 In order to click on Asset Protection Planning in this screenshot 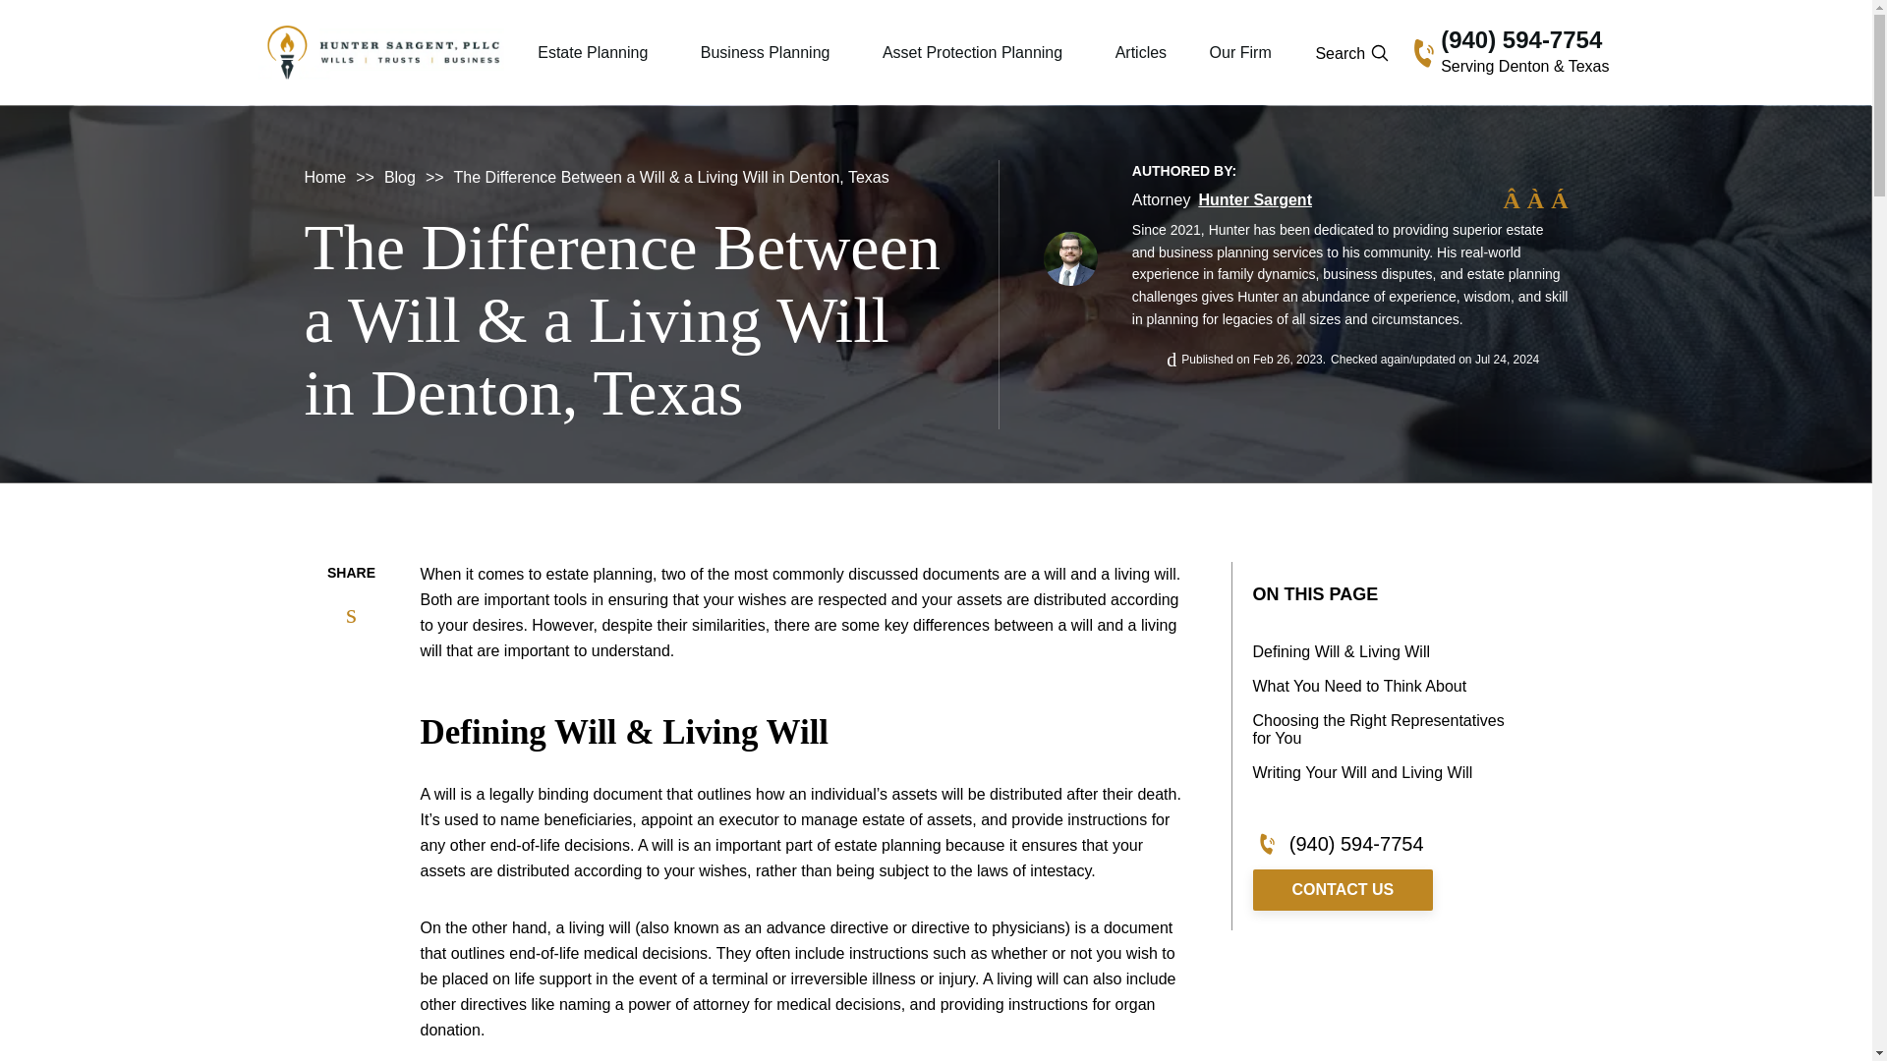, I will do `click(972, 53)`.